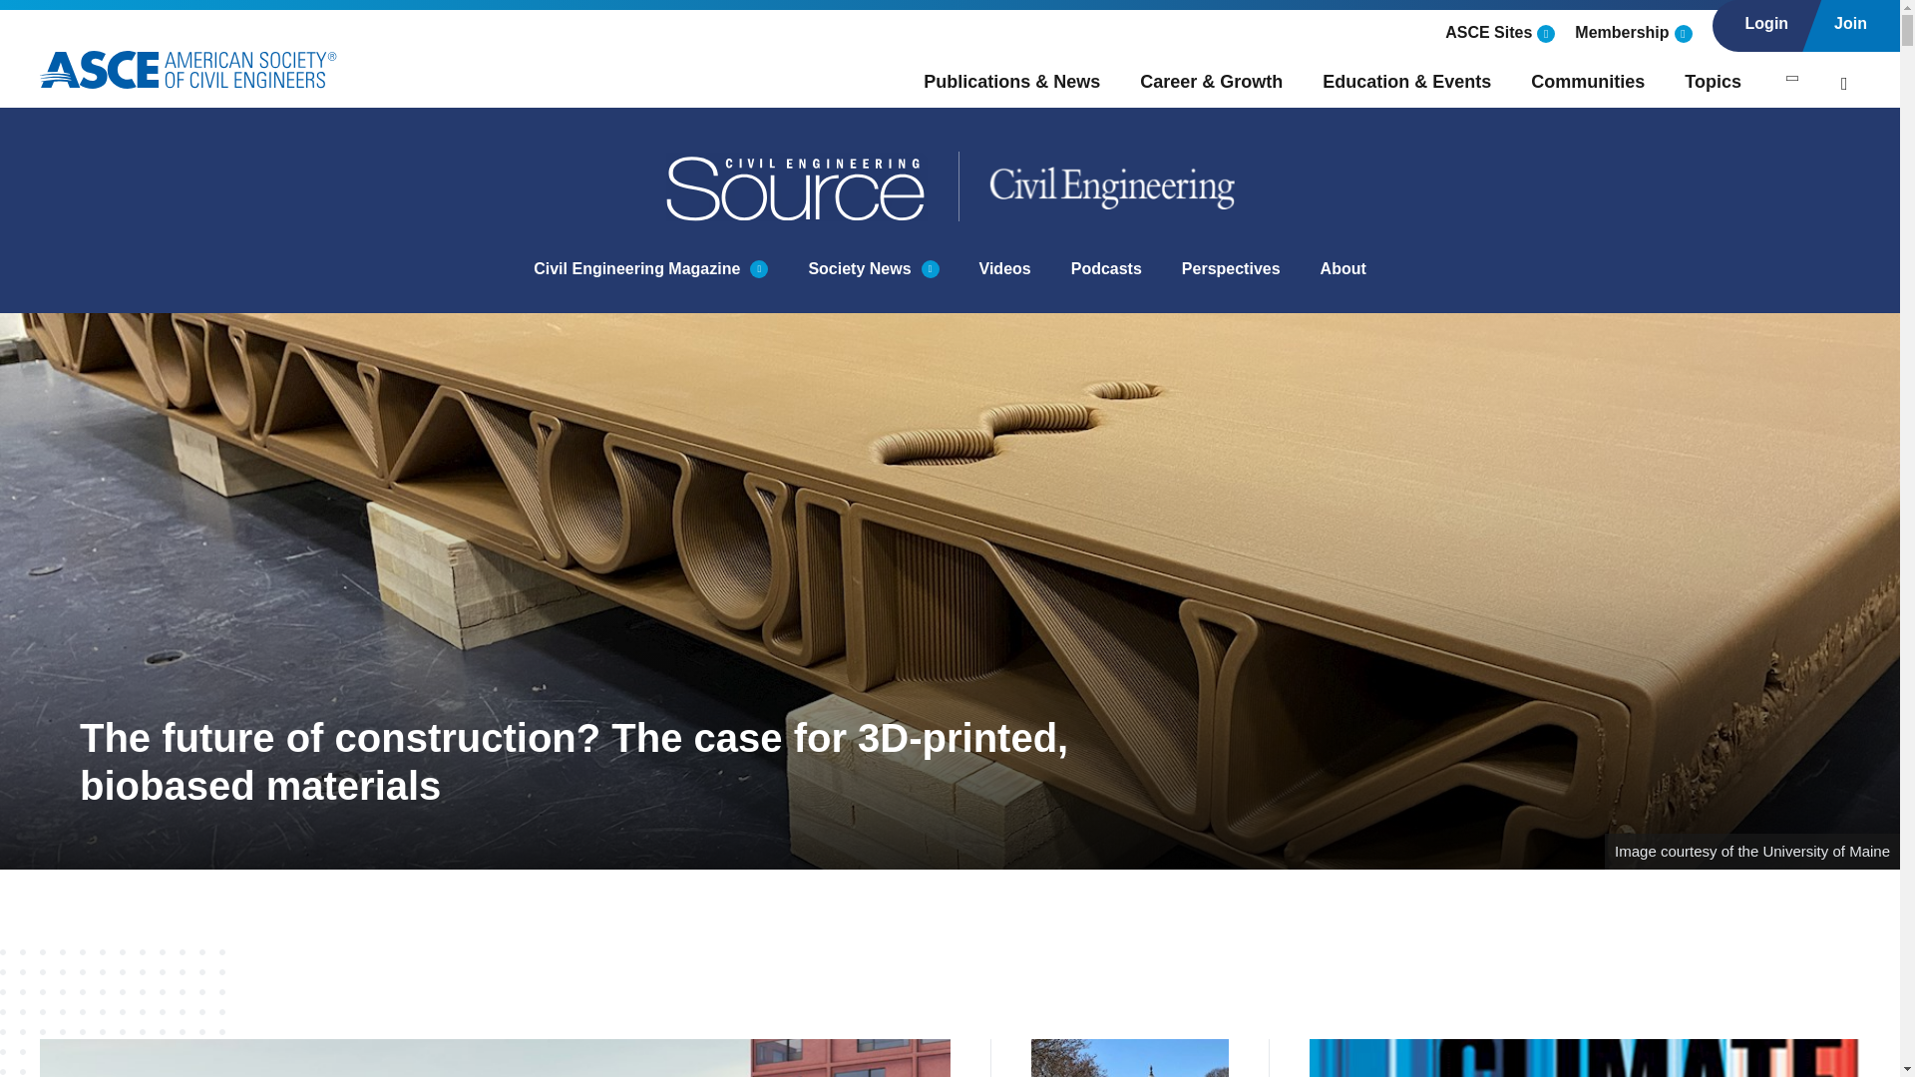 This screenshot has height=1077, width=1915. Describe the element at coordinates (636, 269) in the screenshot. I see `Civil Engineering Magazine` at that location.